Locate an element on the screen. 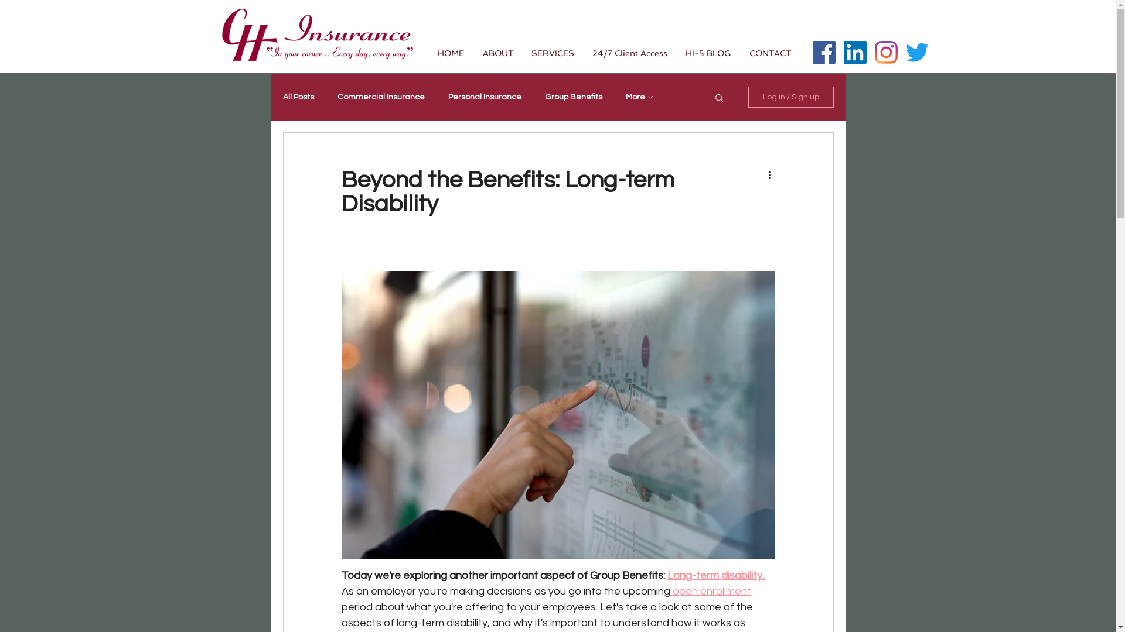 The image size is (1125, 632). Commercial Insurance is located at coordinates (381, 97).